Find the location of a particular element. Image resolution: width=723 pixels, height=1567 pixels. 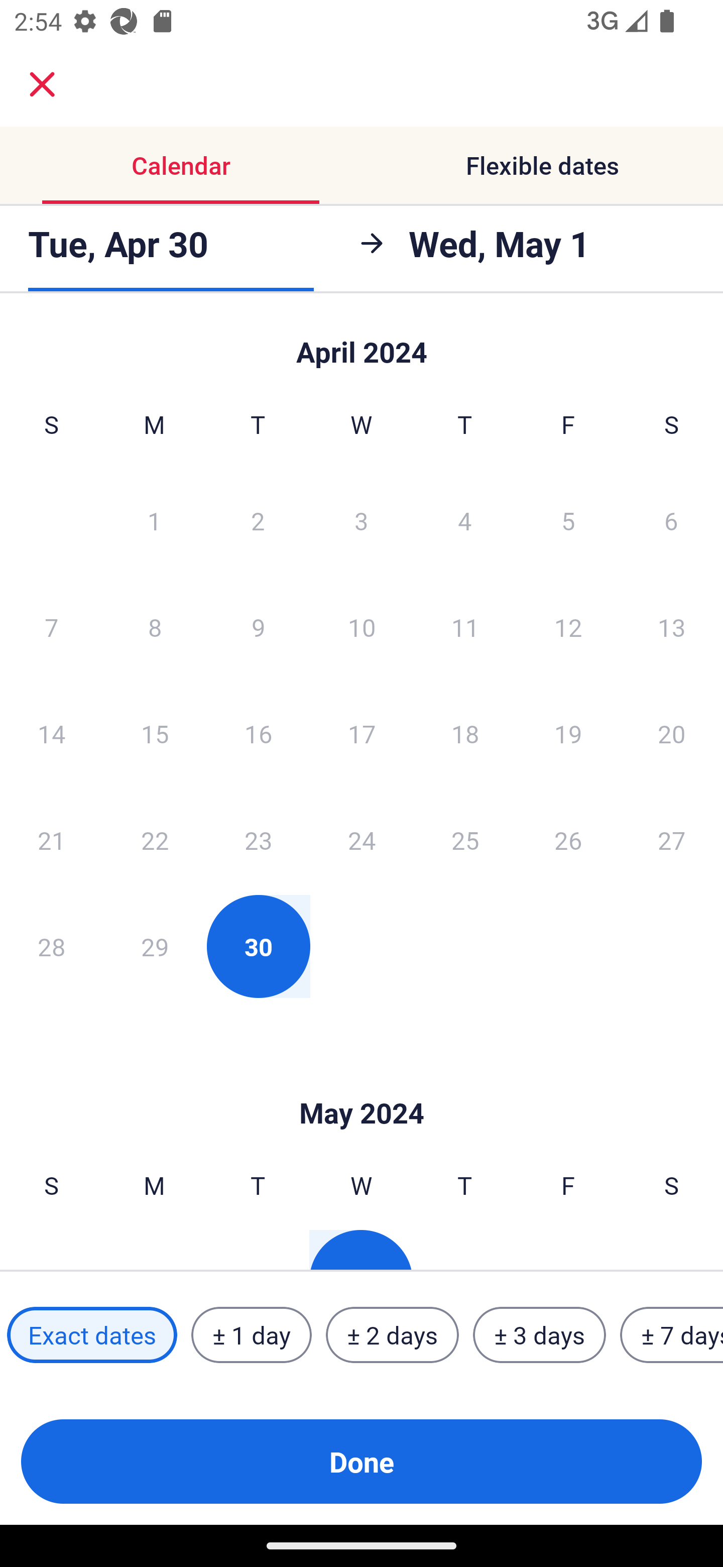

Skip to Done is located at coordinates (361, 343).